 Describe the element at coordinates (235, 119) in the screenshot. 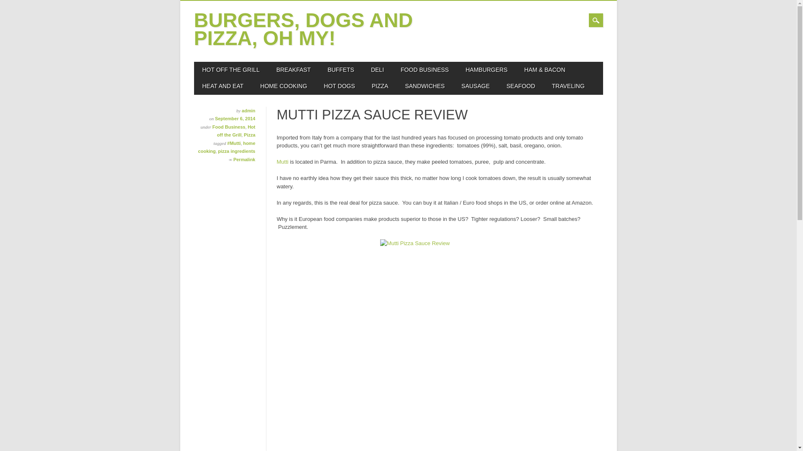

I see `7:00 am` at that location.